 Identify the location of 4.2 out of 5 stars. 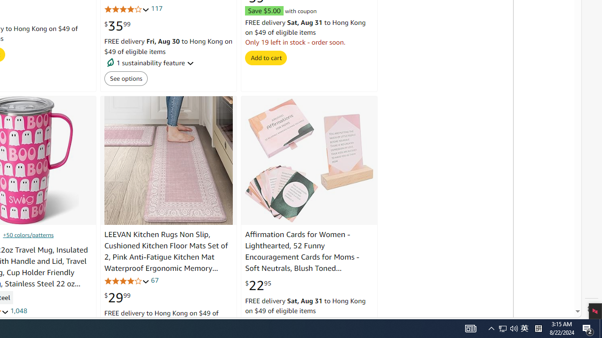
(127, 9).